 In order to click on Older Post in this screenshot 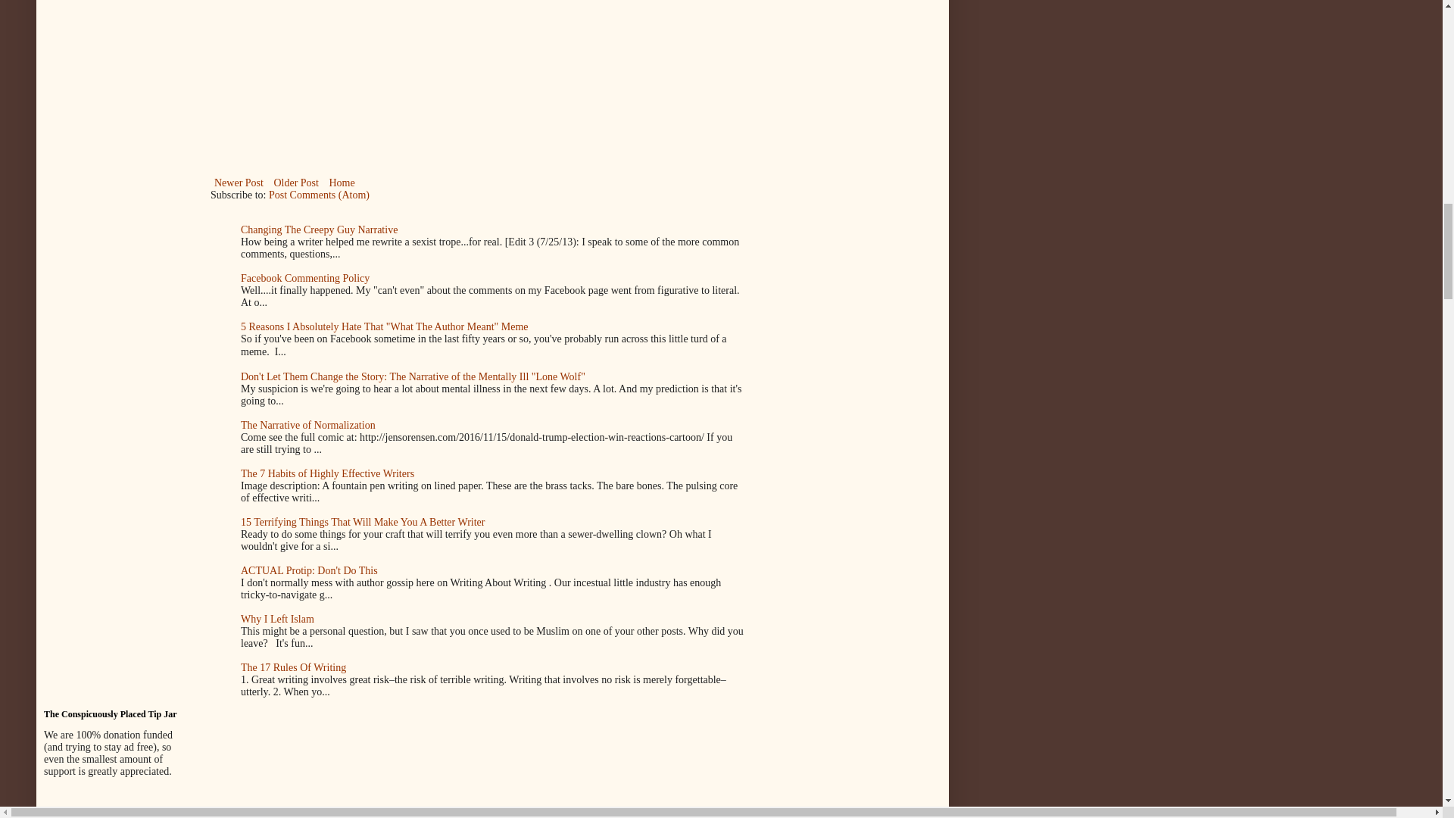, I will do `click(295, 182)`.